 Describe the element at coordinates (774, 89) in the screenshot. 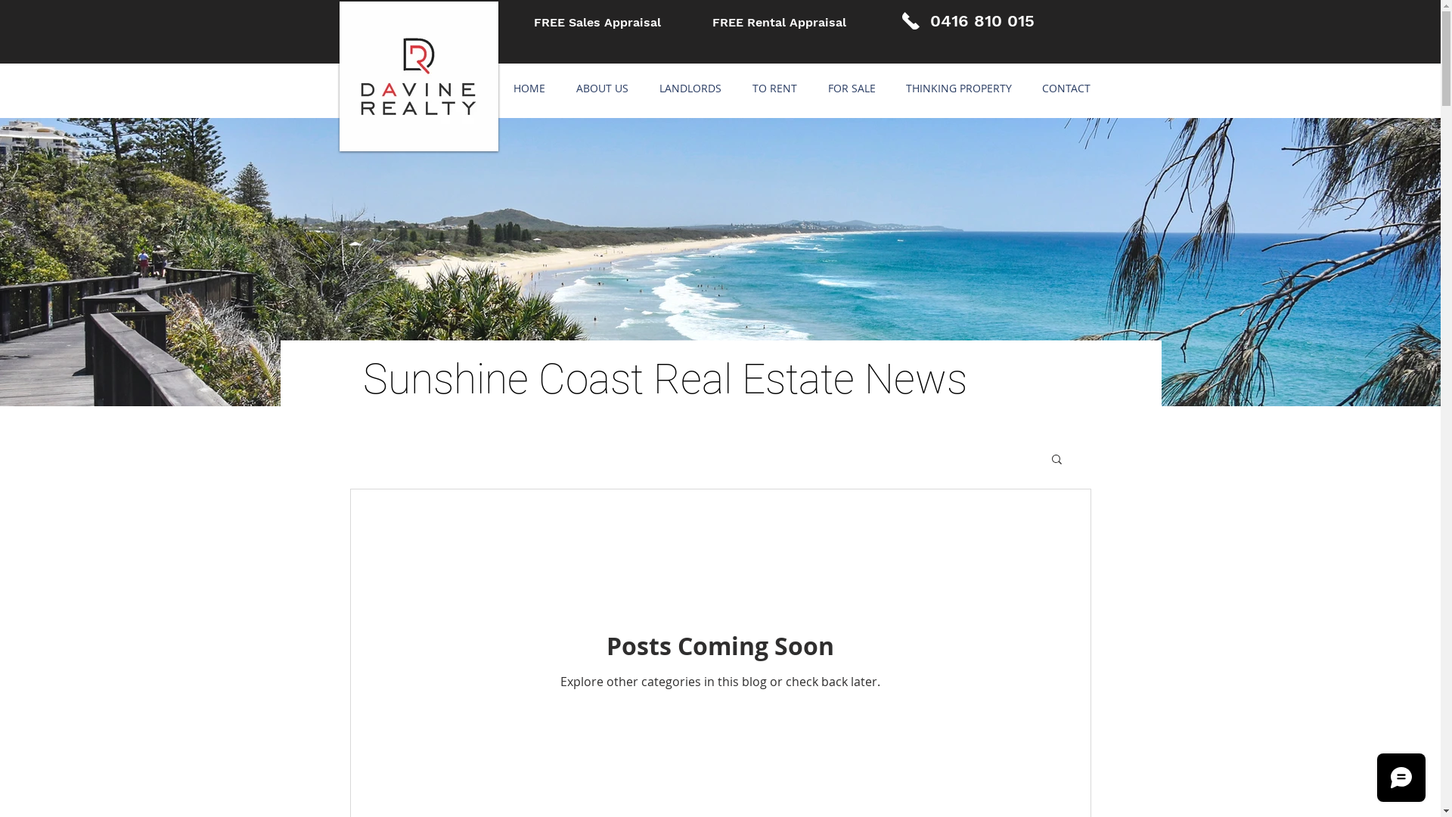

I see `TO RENT` at that location.